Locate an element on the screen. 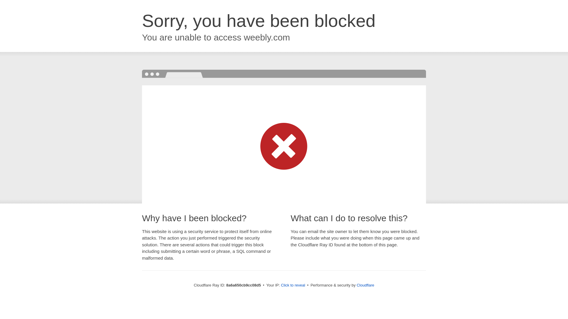 This screenshot has width=568, height=319. Click to reveal is located at coordinates (293, 285).